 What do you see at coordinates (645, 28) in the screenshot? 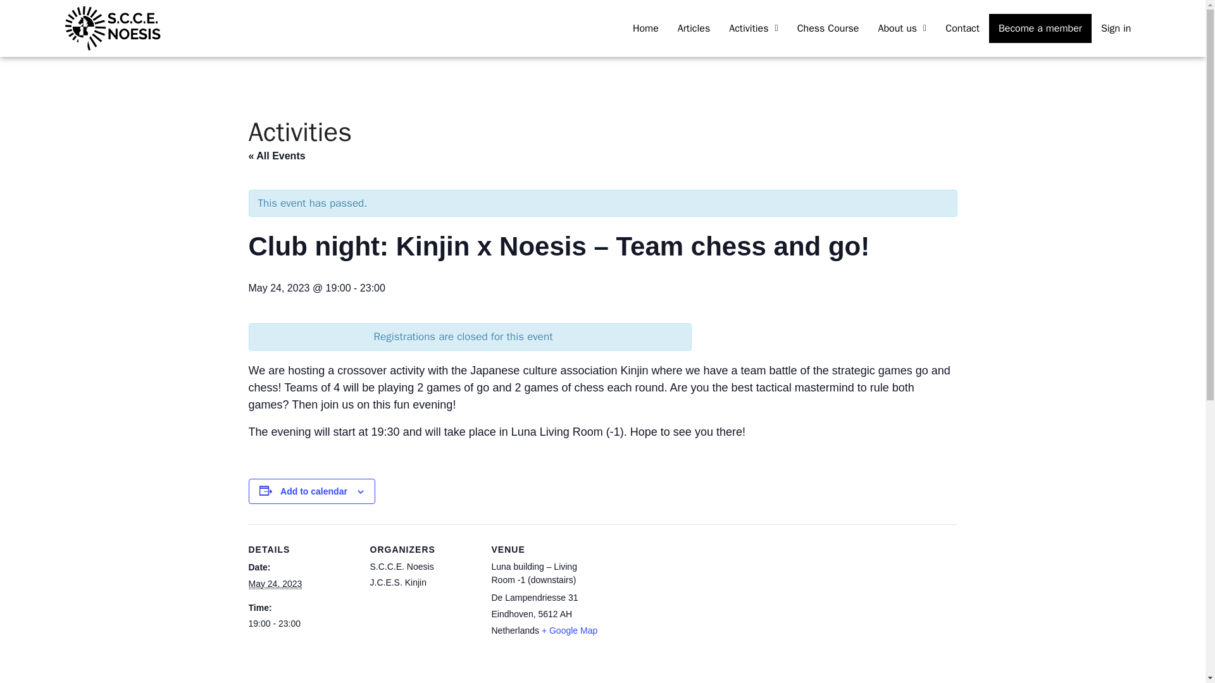
I see `Home` at bounding box center [645, 28].